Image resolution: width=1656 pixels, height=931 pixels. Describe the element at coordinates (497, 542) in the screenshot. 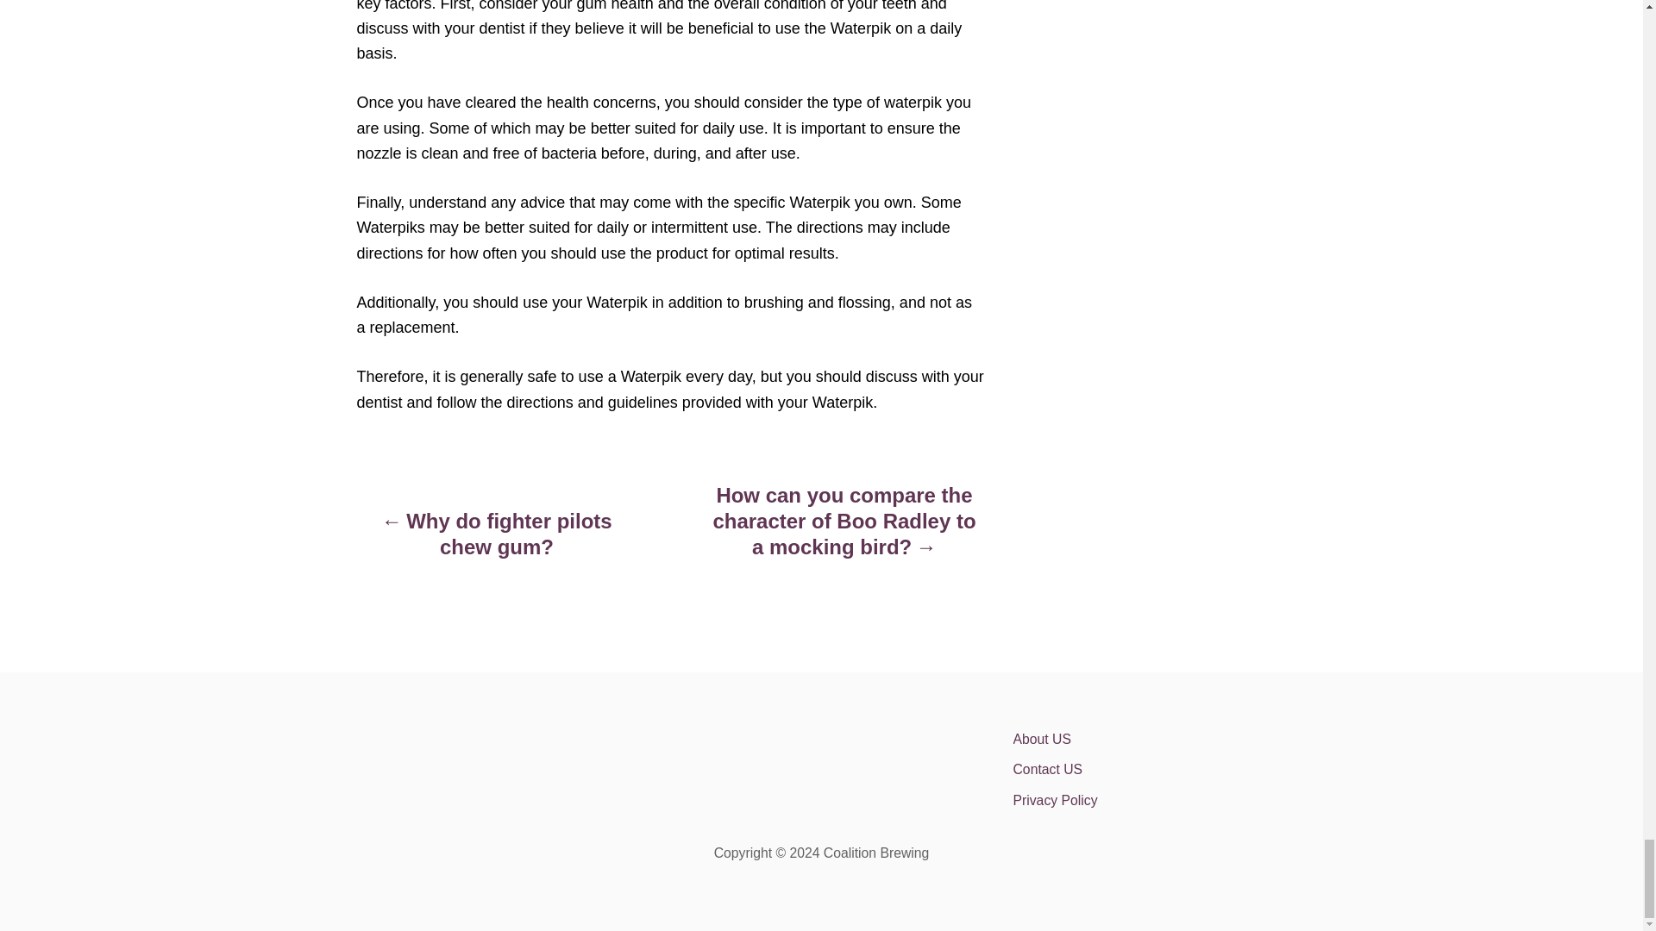

I see `Why do fighter pilots chew gum?` at that location.